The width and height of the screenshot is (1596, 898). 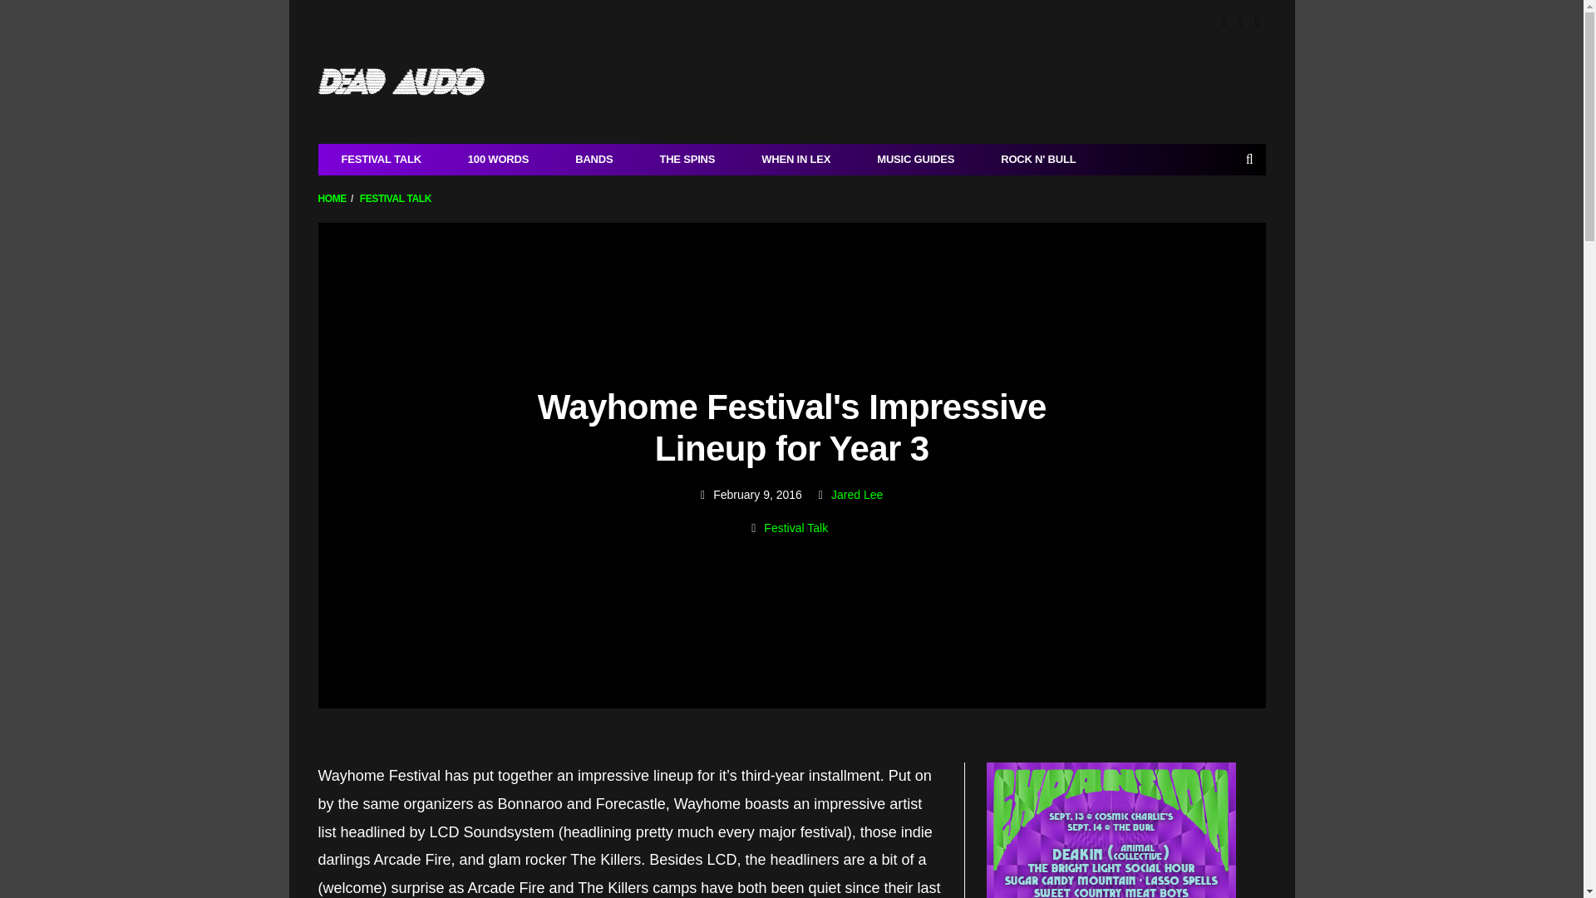 What do you see at coordinates (687, 159) in the screenshot?
I see `THE SPINS` at bounding box center [687, 159].